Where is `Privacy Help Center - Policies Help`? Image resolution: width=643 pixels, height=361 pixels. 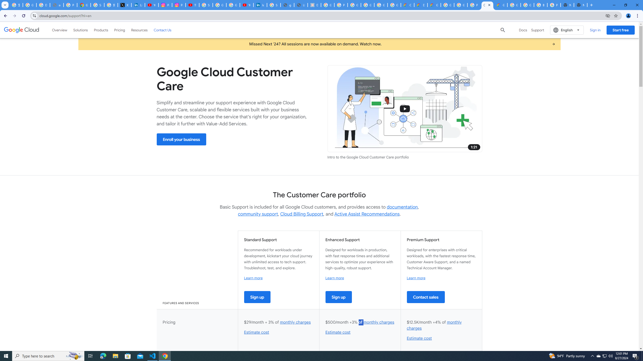
Privacy Help Center - Policies Help is located at coordinates (70, 5).